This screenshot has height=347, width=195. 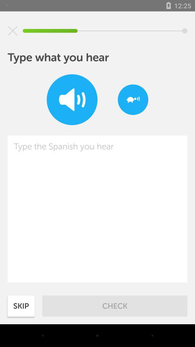 I want to click on type text, so click(x=97, y=209).